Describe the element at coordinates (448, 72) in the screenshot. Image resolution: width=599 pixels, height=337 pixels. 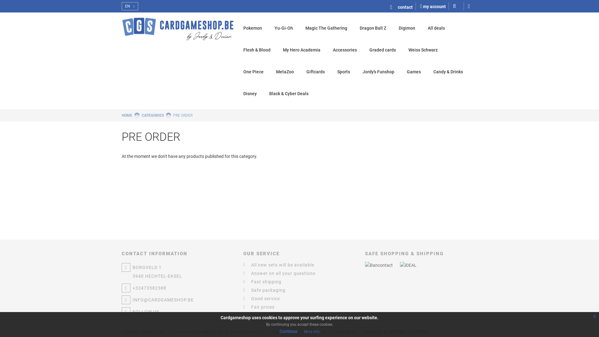
I see `Candy & Drinks` at that location.